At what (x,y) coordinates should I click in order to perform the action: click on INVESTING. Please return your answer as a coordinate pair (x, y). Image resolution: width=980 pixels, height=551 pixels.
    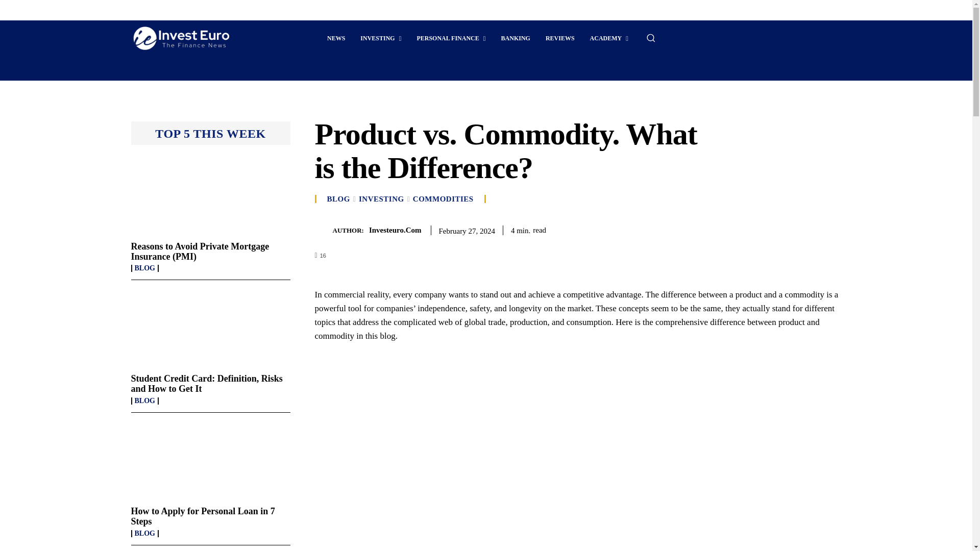
    Looking at the image, I should click on (381, 38).